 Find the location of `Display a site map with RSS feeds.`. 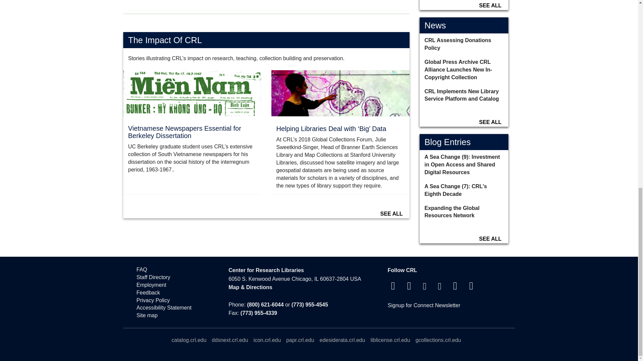

Display a site map with RSS feeds. is located at coordinates (176, 316).